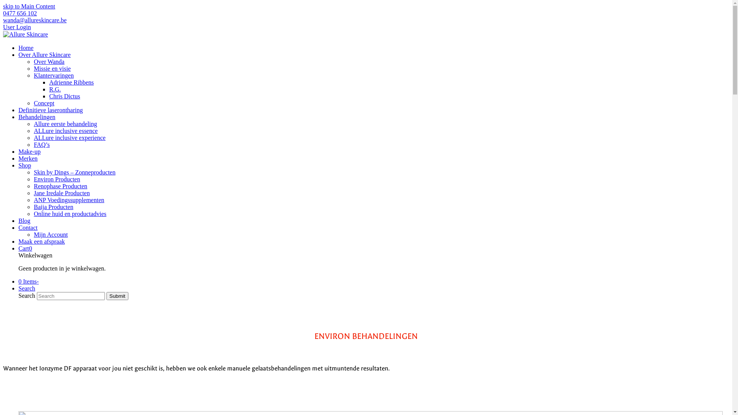  I want to click on R.G., so click(55, 89).